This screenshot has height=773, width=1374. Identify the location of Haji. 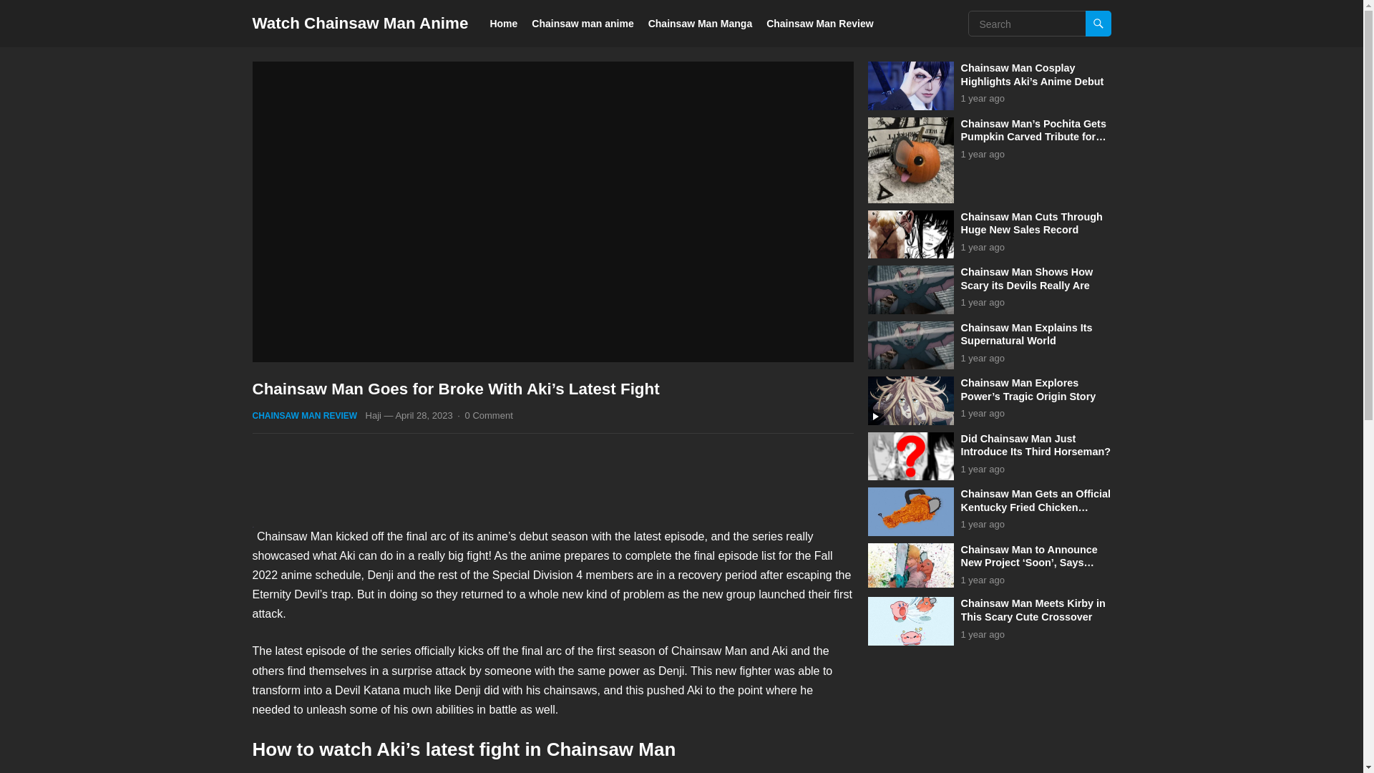
(374, 415).